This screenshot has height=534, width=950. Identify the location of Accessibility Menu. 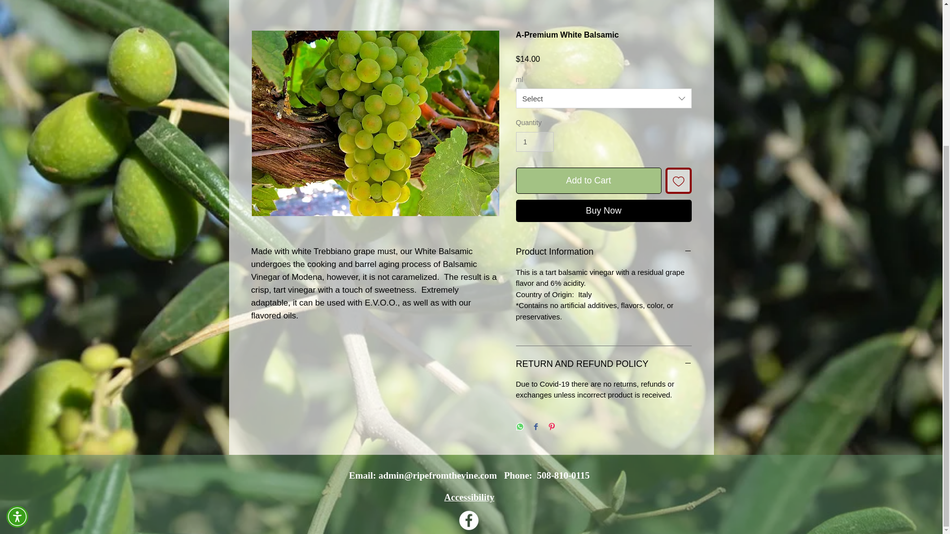
(17, 322).